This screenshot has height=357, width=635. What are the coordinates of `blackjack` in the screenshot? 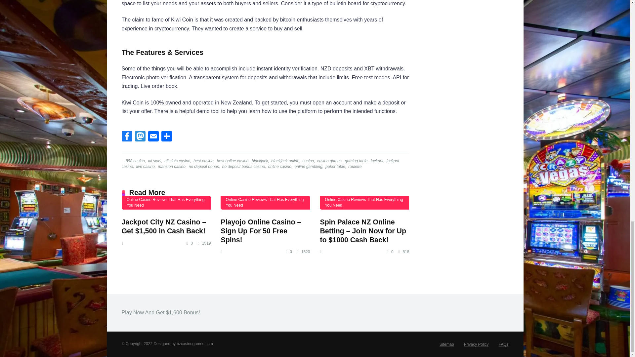 It's located at (259, 161).